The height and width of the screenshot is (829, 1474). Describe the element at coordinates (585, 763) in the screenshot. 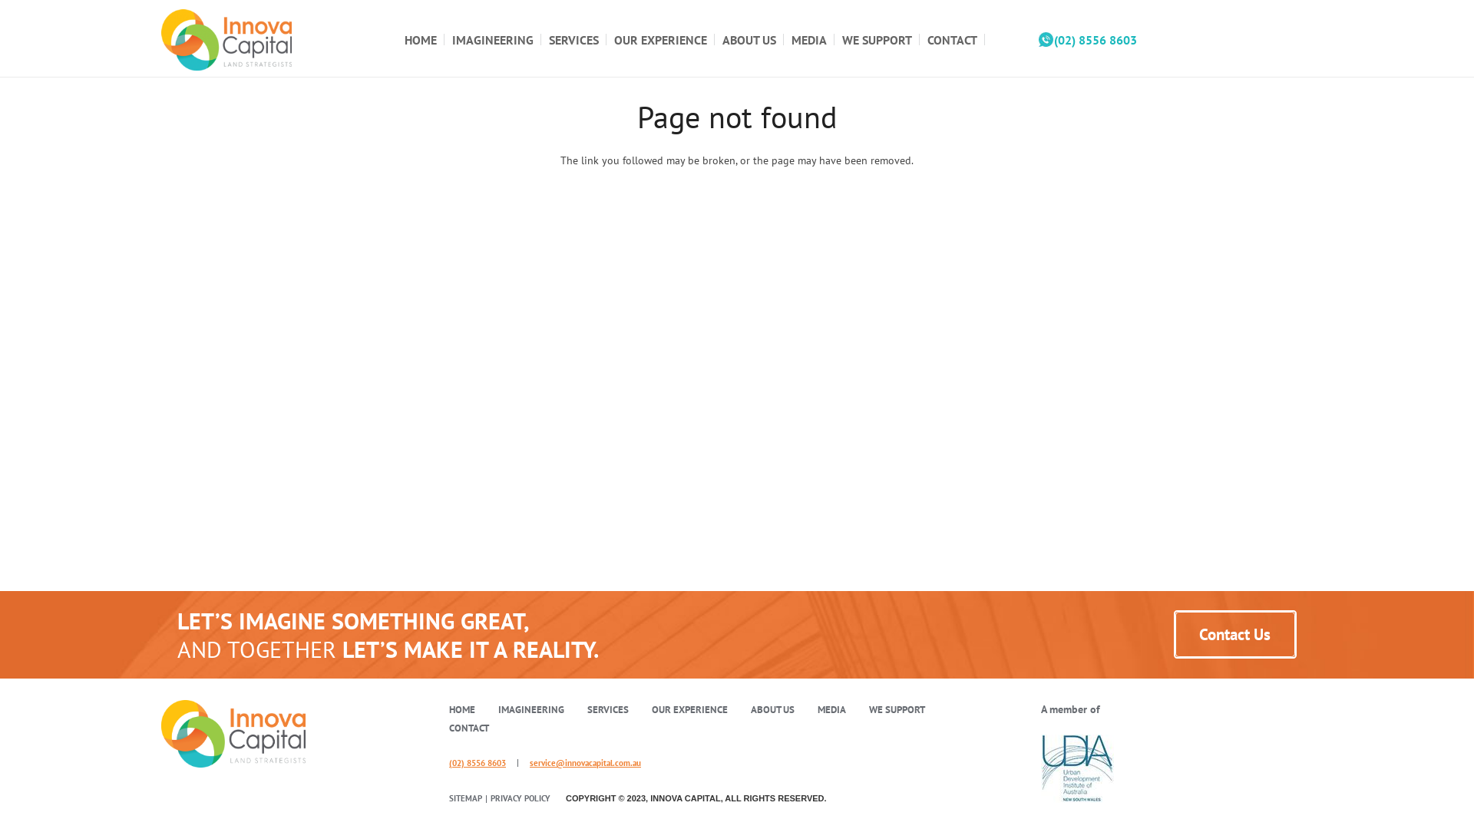

I see `service@innovacapital.com.au` at that location.